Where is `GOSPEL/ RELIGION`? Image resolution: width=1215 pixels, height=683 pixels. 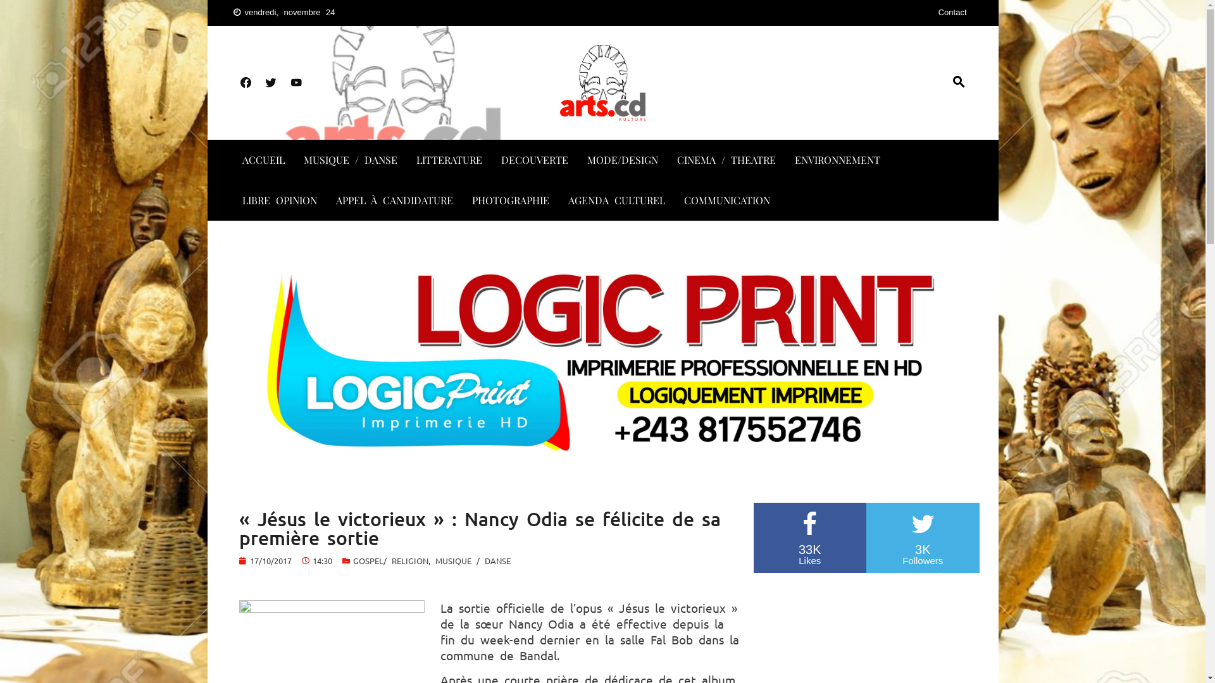 GOSPEL/ RELIGION is located at coordinates (391, 560).